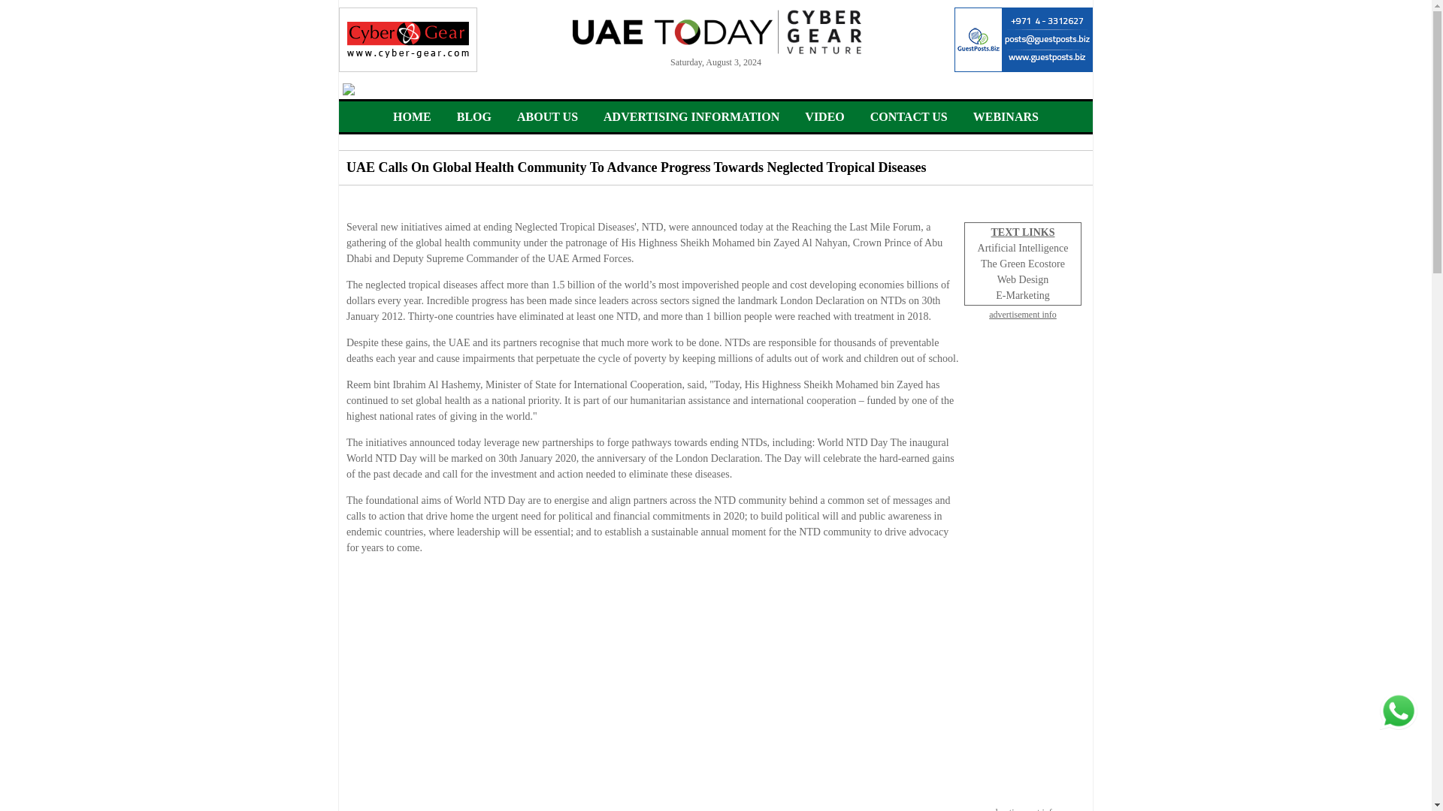 The width and height of the screenshot is (1443, 811). Describe the element at coordinates (1022, 294) in the screenshot. I see `E-Marketing` at that location.